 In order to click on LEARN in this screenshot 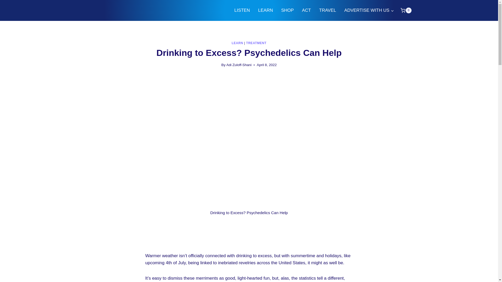, I will do `click(237, 43)`.